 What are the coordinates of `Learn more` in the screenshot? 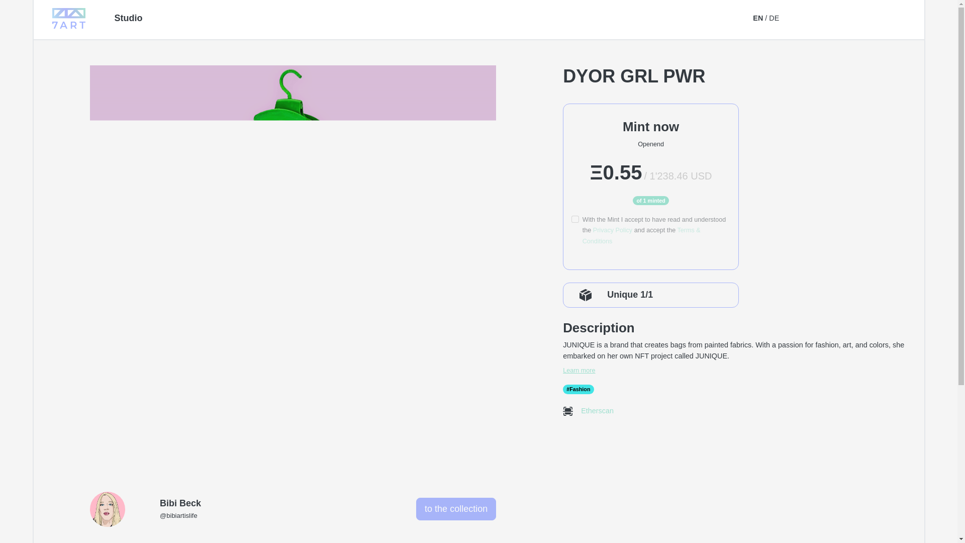 It's located at (738, 370).